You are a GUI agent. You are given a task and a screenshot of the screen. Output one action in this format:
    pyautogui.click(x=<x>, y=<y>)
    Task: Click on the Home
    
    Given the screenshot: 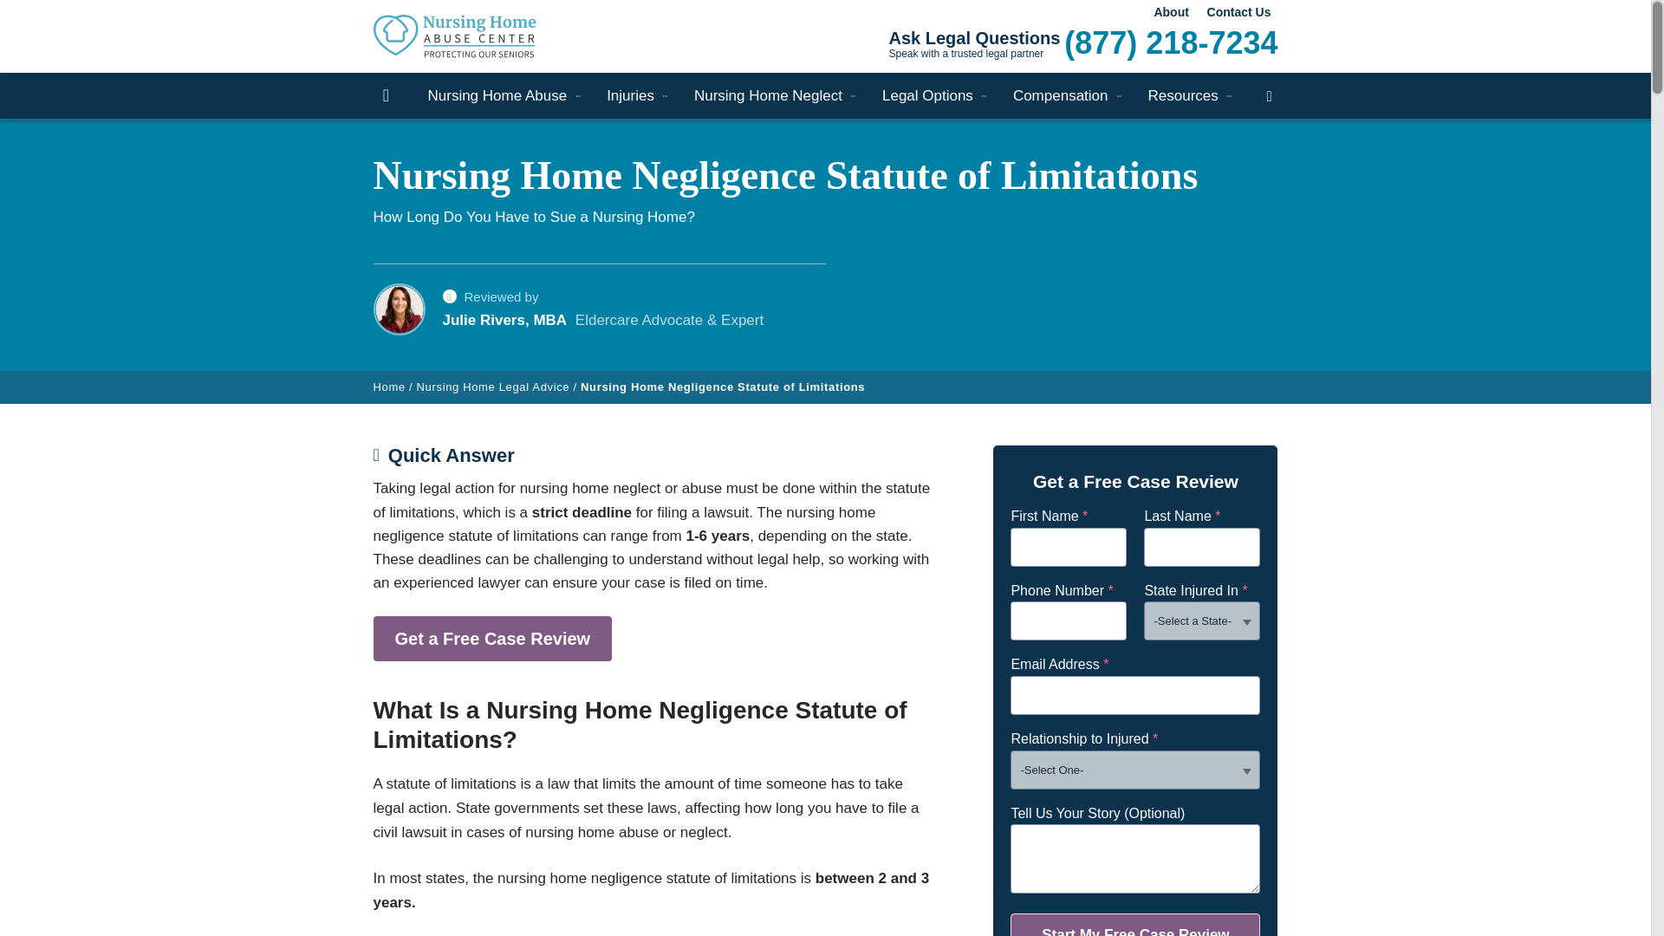 What is the action you would take?
    pyautogui.click(x=386, y=95)
    